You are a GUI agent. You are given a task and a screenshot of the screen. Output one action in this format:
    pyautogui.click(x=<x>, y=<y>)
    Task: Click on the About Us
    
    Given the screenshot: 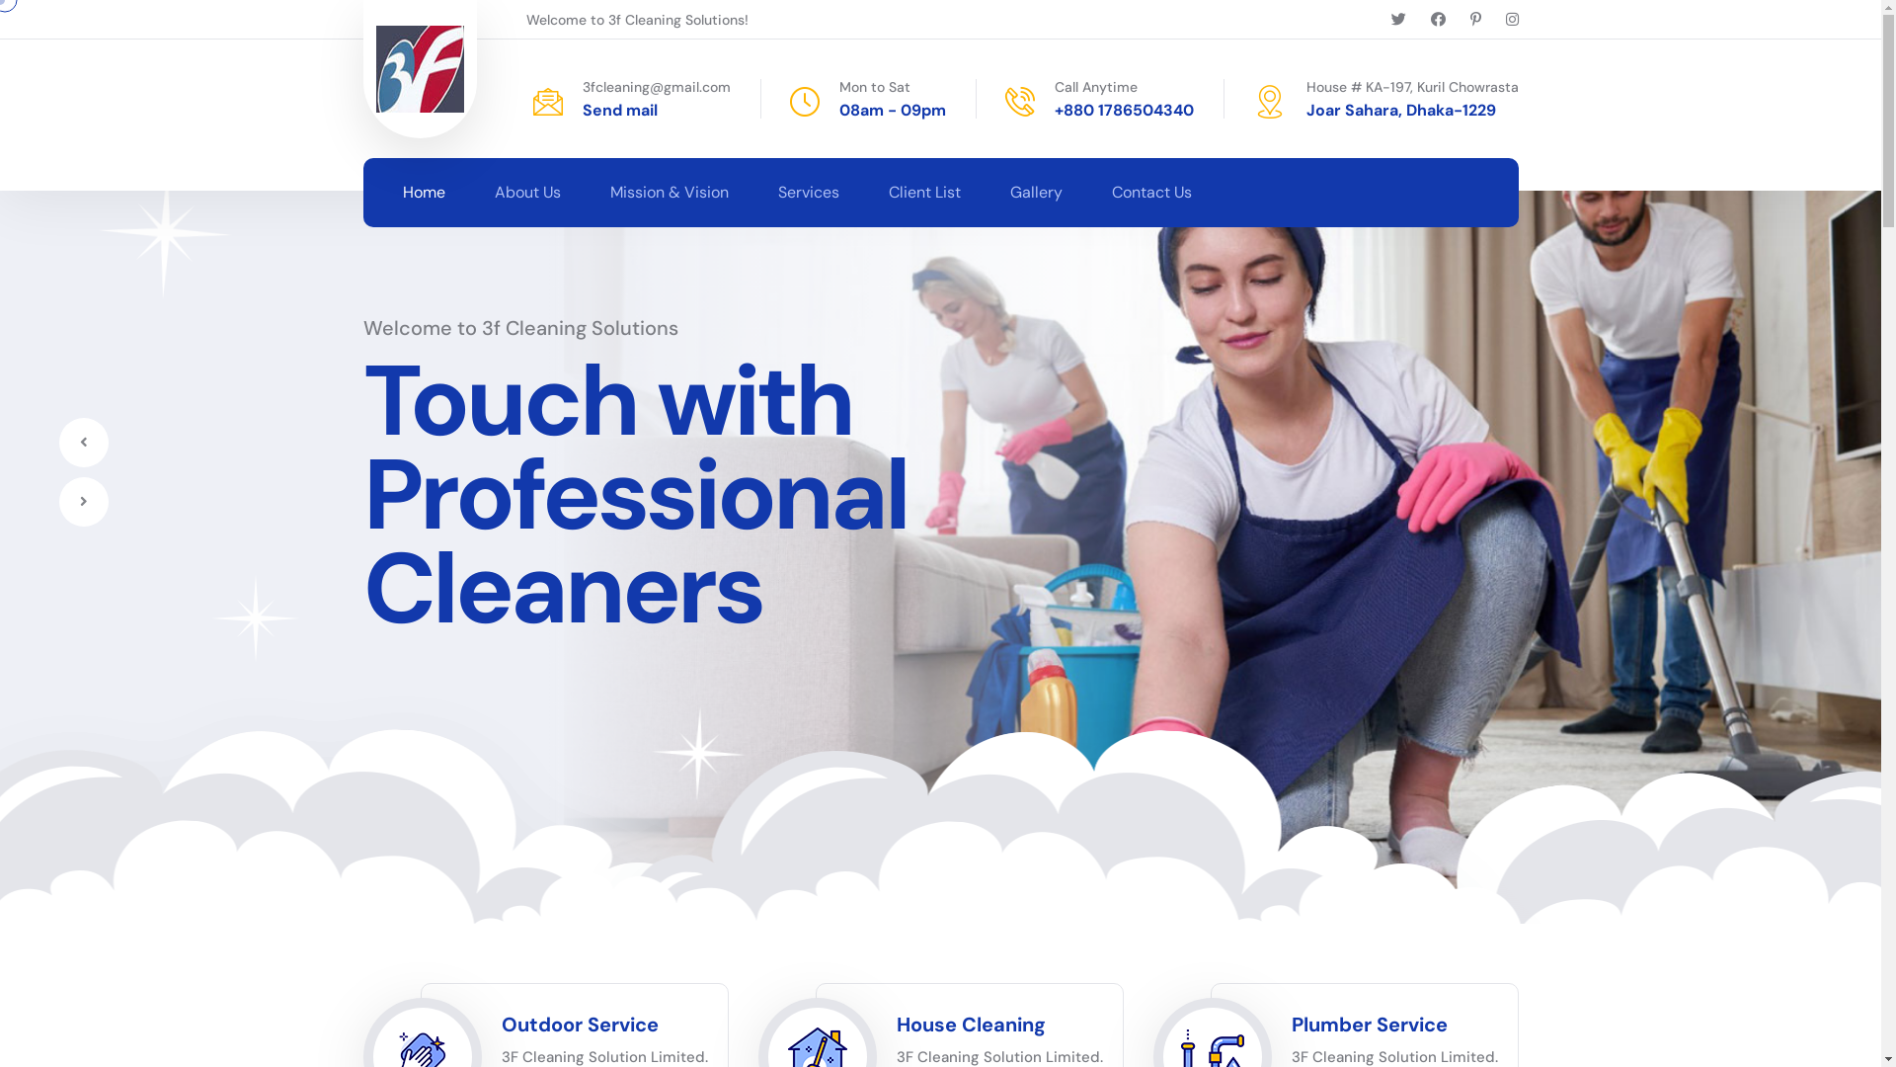 What is the action you would take?
    pyautogui.click(x=527, y=193)
    